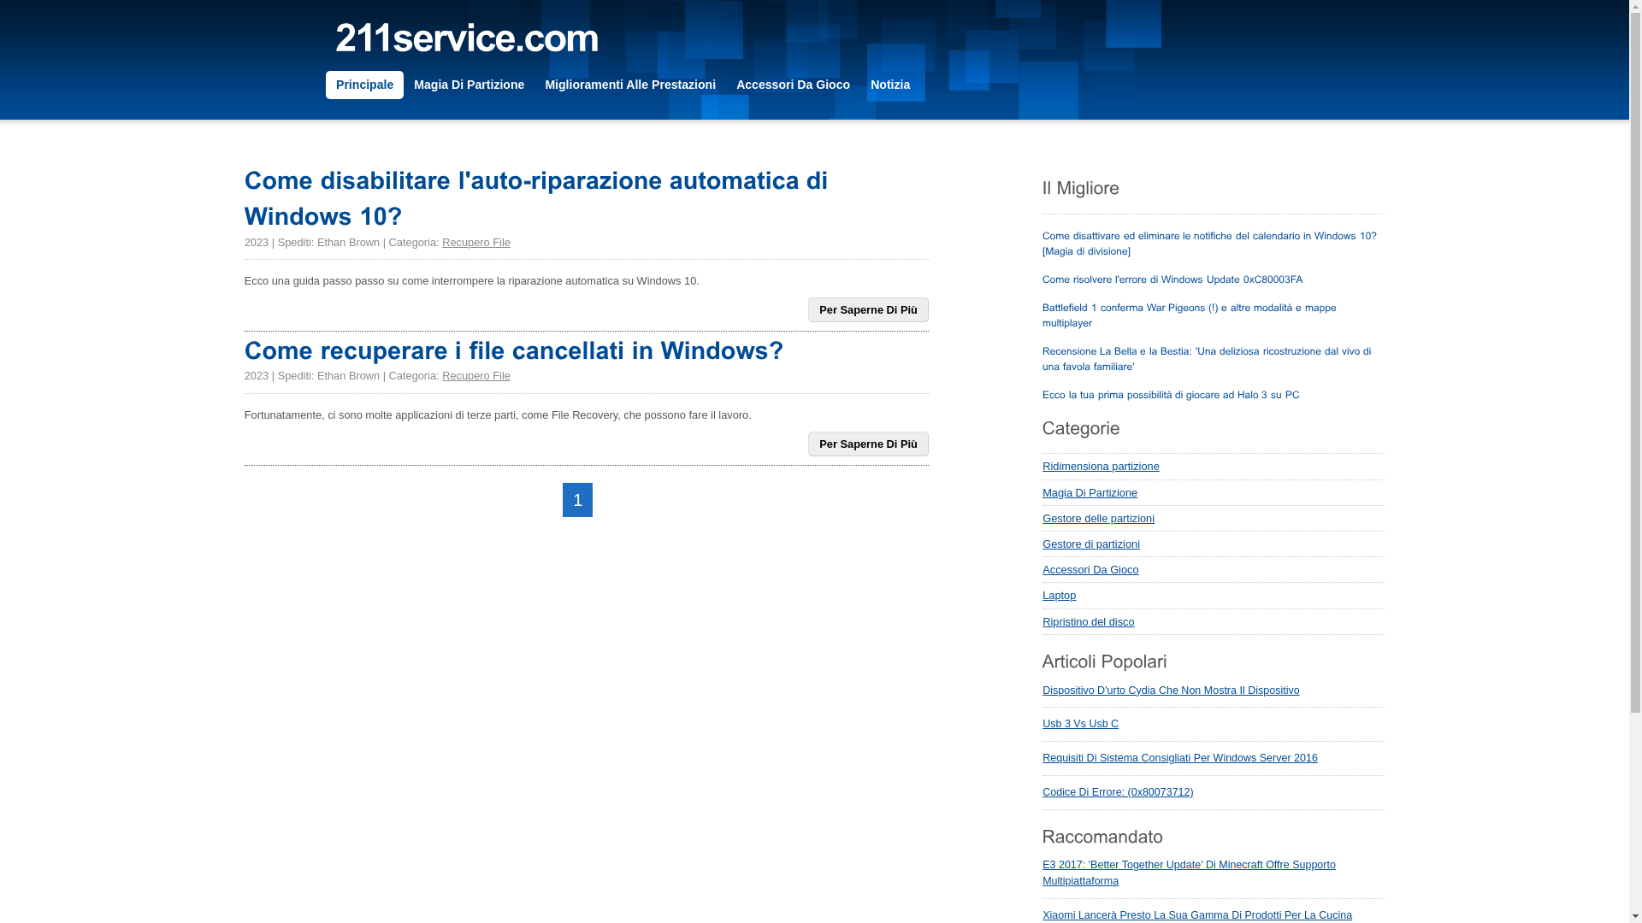  What do you see at coordinates (469, 85) in the screenshot?
I see `Magia Di Partizione` at bounding box center [469, 85].